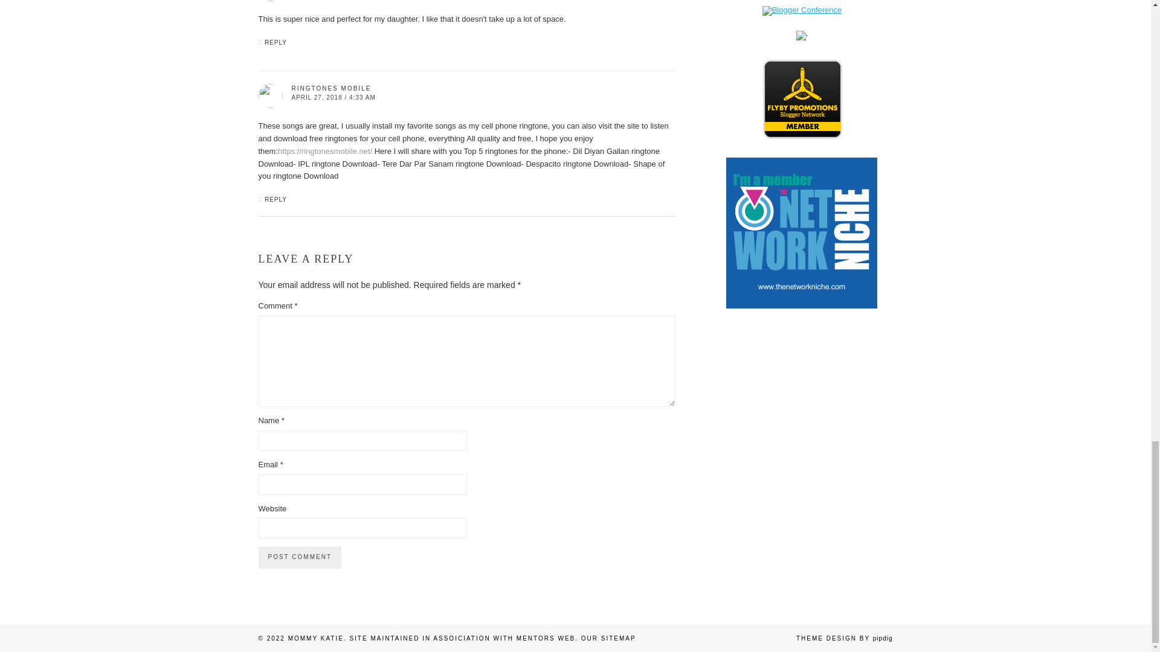 The height and width of the screenshot is (652, 1160). I want to click on Post Comment, so click(300, 557).